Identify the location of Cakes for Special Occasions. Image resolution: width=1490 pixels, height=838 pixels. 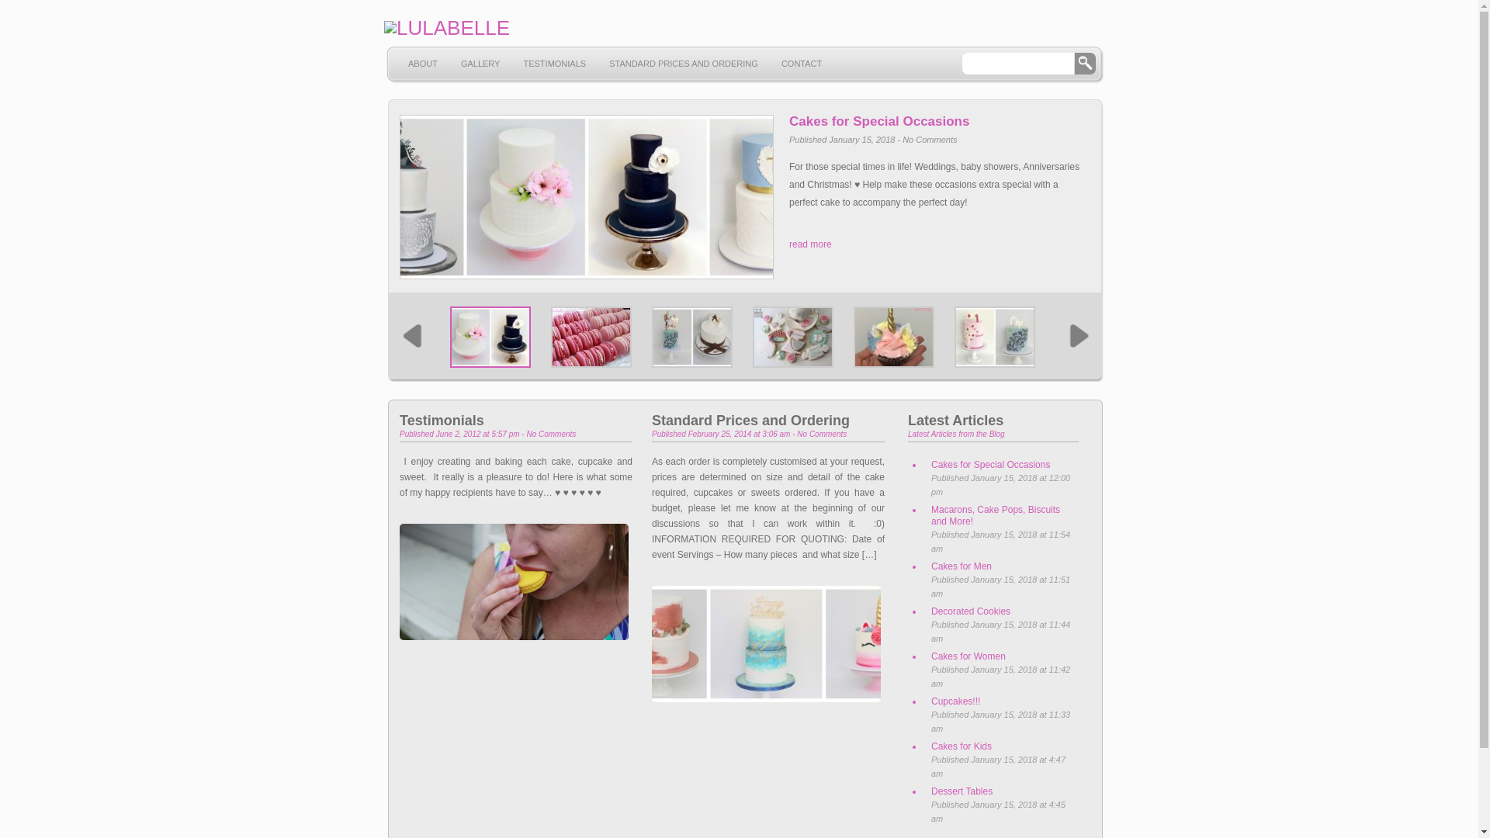
(1001, 466).